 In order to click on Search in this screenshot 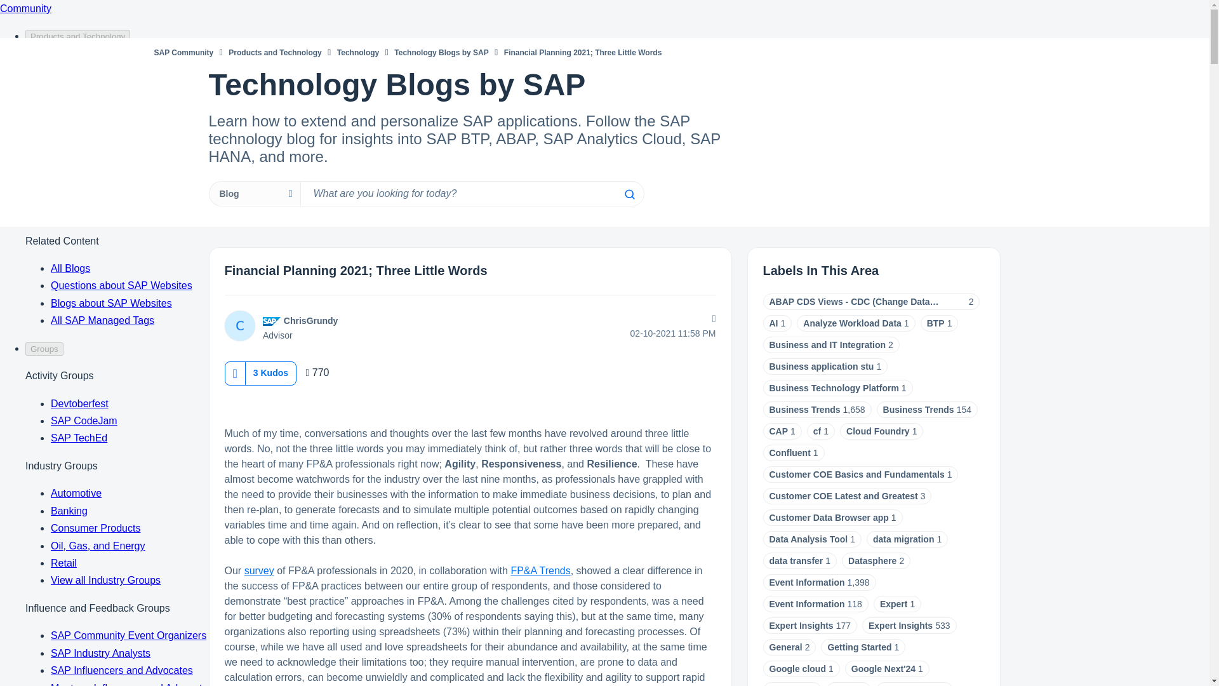, I will do `click(629, 194)`.